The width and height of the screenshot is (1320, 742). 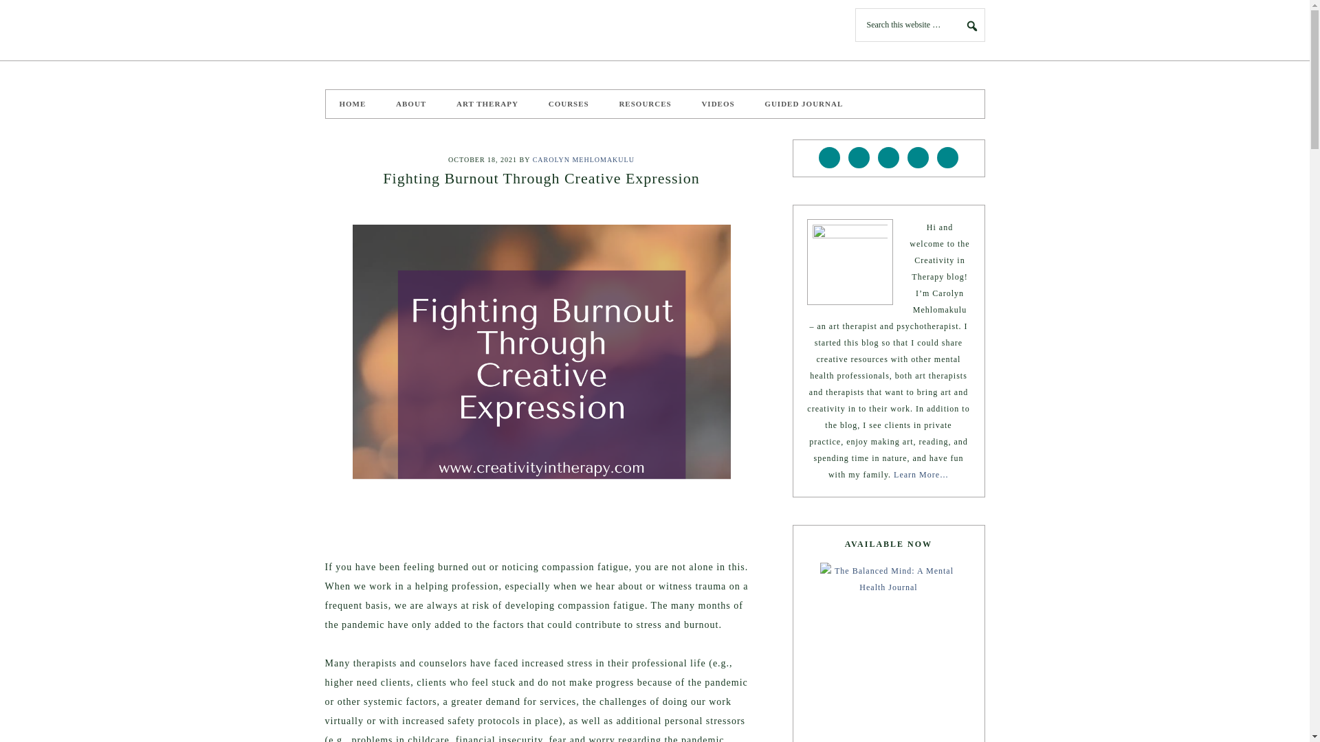 What do you see at coordinates (569, 103) in the screenshot?
I see `COURSES` at bounding box center [569, 103].